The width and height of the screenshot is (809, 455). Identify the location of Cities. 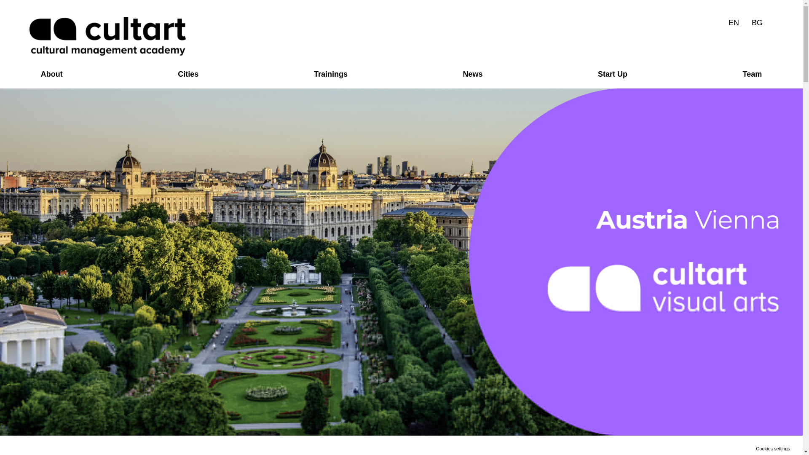
(188, 74).